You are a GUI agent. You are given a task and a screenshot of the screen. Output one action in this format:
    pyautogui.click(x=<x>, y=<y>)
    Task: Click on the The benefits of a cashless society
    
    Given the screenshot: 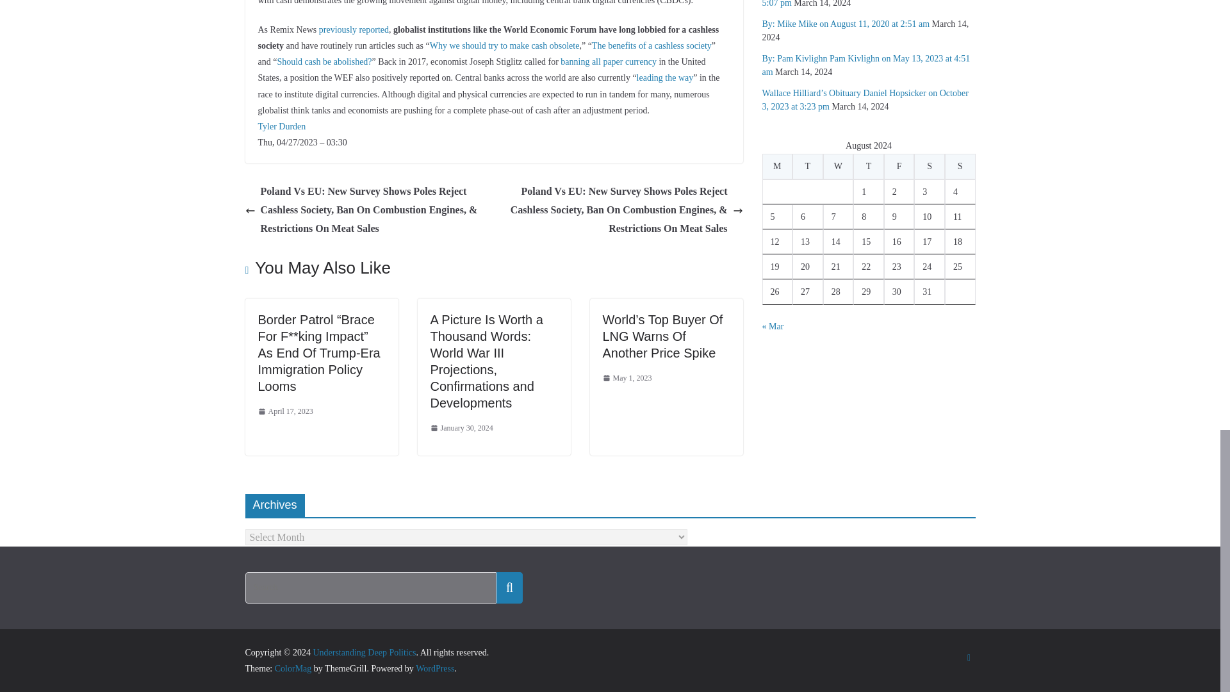 What is the action you would take?
    pyautogui.click(x=652, y=45)
    